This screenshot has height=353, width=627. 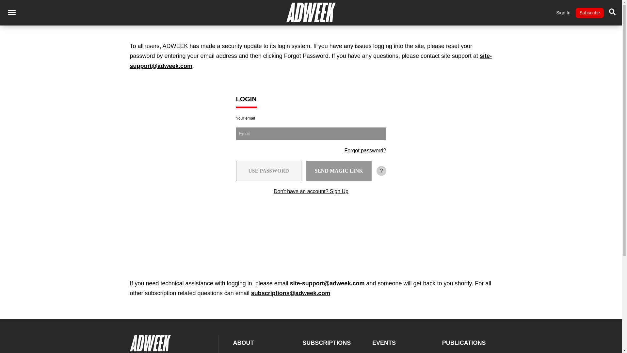 What do you see at coordinates (563, 13) in the screenshot?
I see `Sign In` at bounding box center [563, 13].